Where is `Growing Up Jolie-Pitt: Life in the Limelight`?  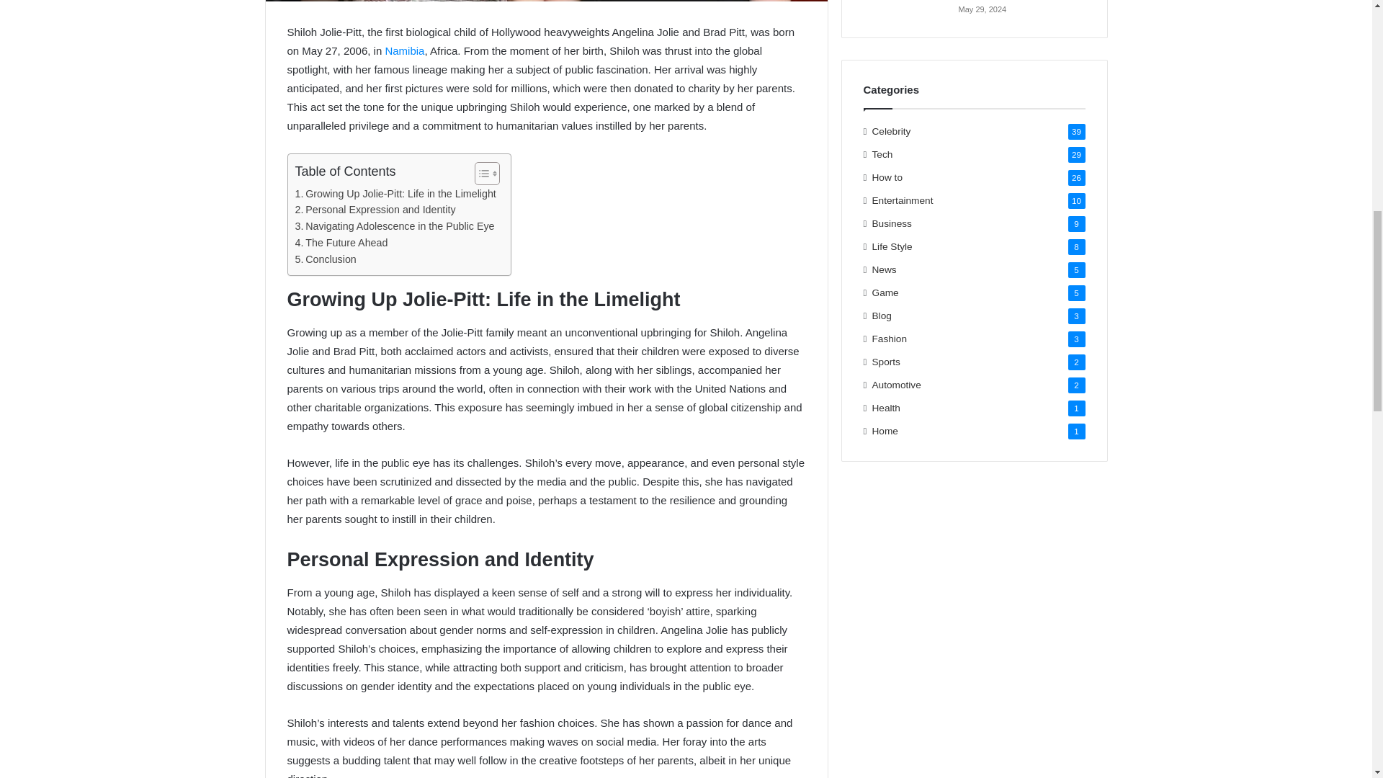 Growing Up Jolie-Pitt: Life in the Limelight is located at coordinates (396, 194).